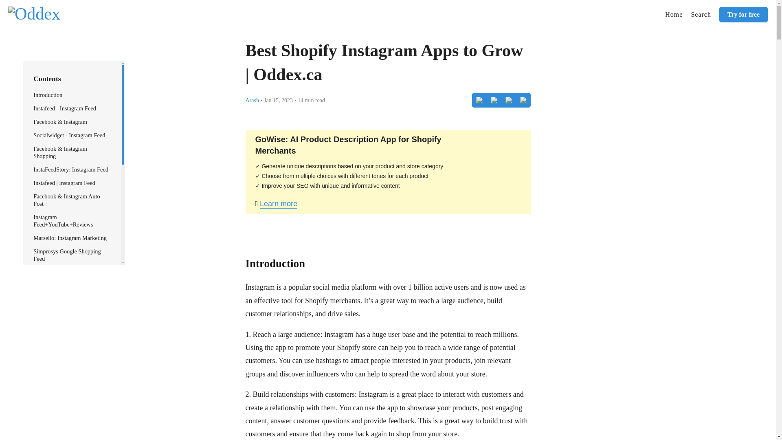  What do you see at coordinates (48, 95) in the screenshot?
I see `Introduction` at bounding box center [48, 95].